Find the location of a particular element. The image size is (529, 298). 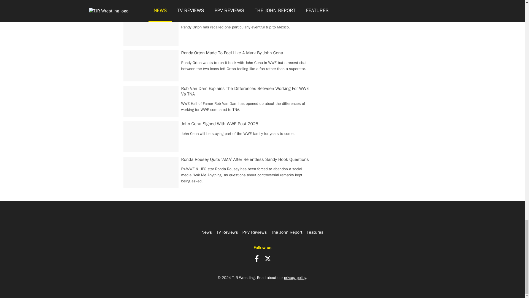

Facebook is located at coordinates (257, 258).